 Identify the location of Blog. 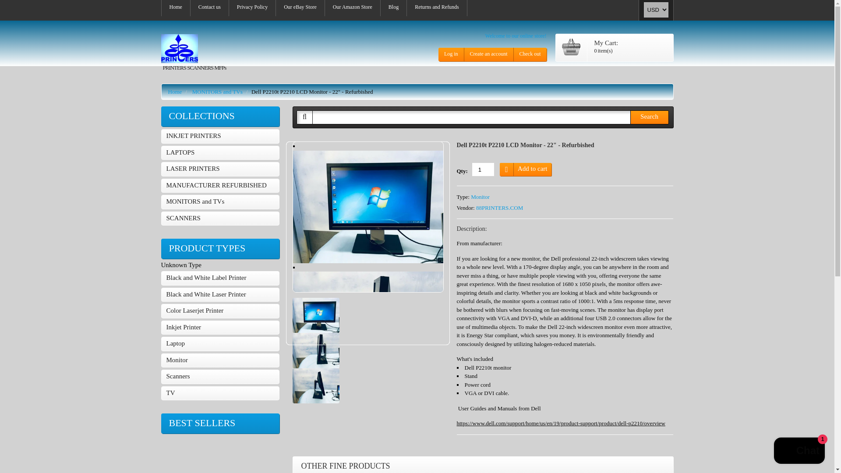
(393, 8).